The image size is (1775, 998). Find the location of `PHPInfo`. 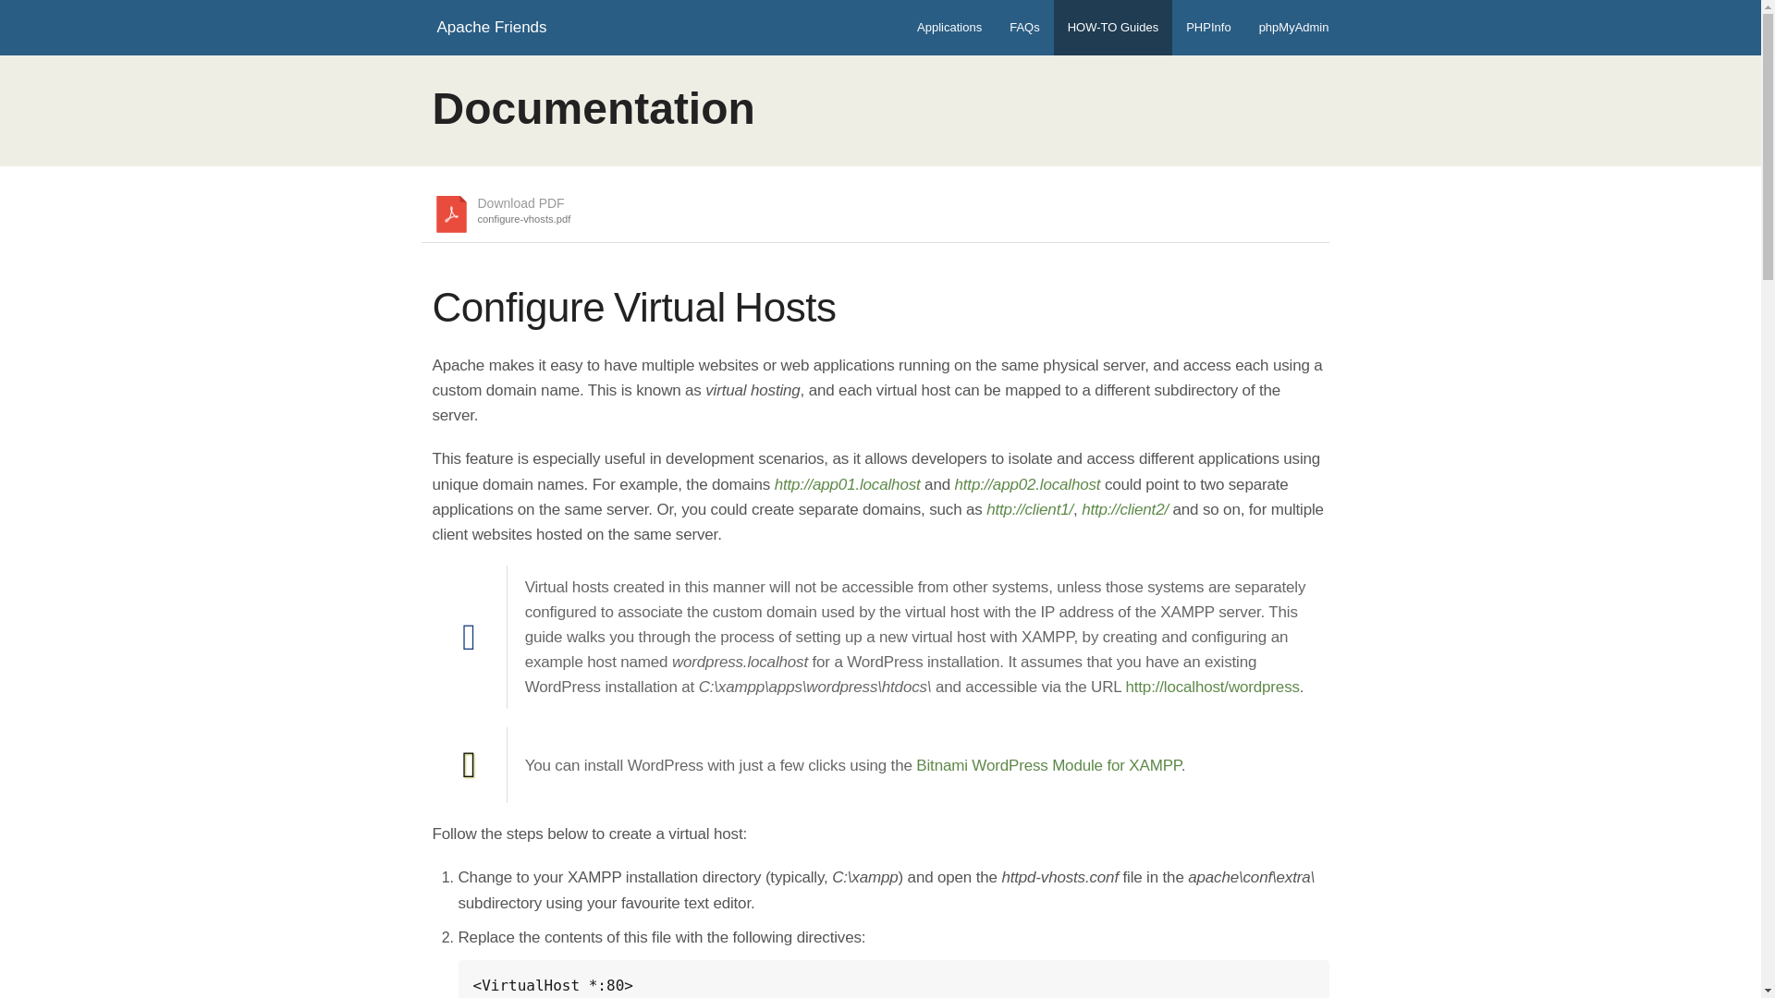

PHPInfo is located at coordinates (1113, 28).